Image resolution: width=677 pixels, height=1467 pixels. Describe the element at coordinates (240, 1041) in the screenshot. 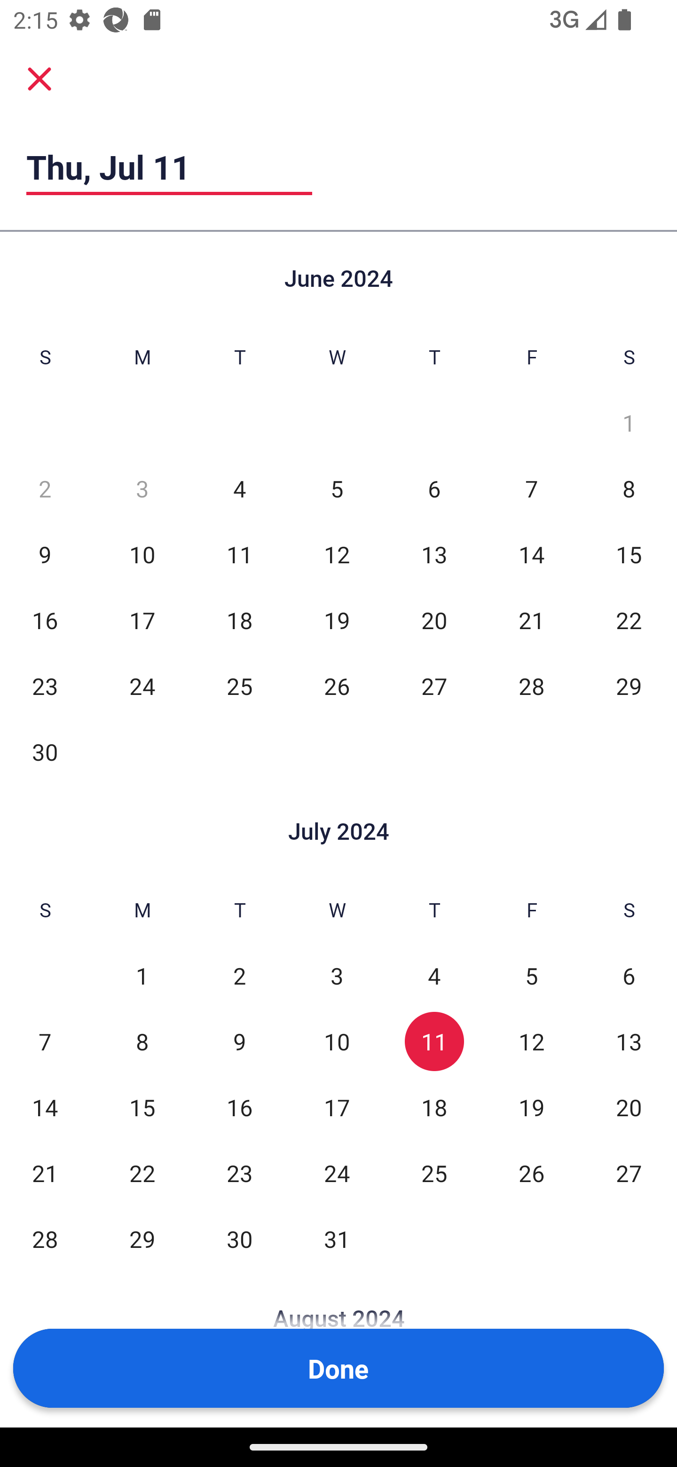

I see `9 Tue, Jul 9, Not Selected` at that location.